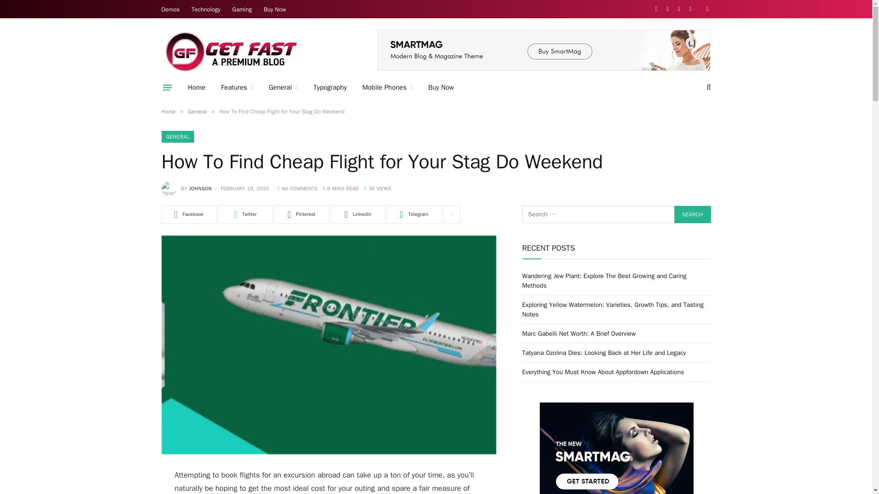 The image size is (879, 494). Describe the element at coordinates (237, 87) in the screenshot. I see `Features` at that location.